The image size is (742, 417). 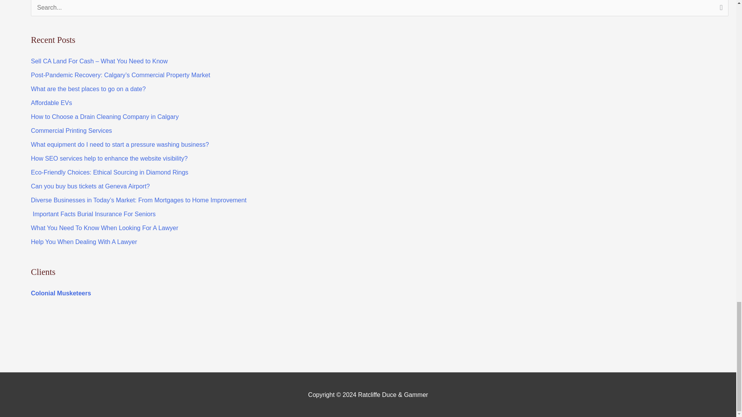 I want to click on Help You When Dealing With A Lawyer, so click(x=84, y=242).